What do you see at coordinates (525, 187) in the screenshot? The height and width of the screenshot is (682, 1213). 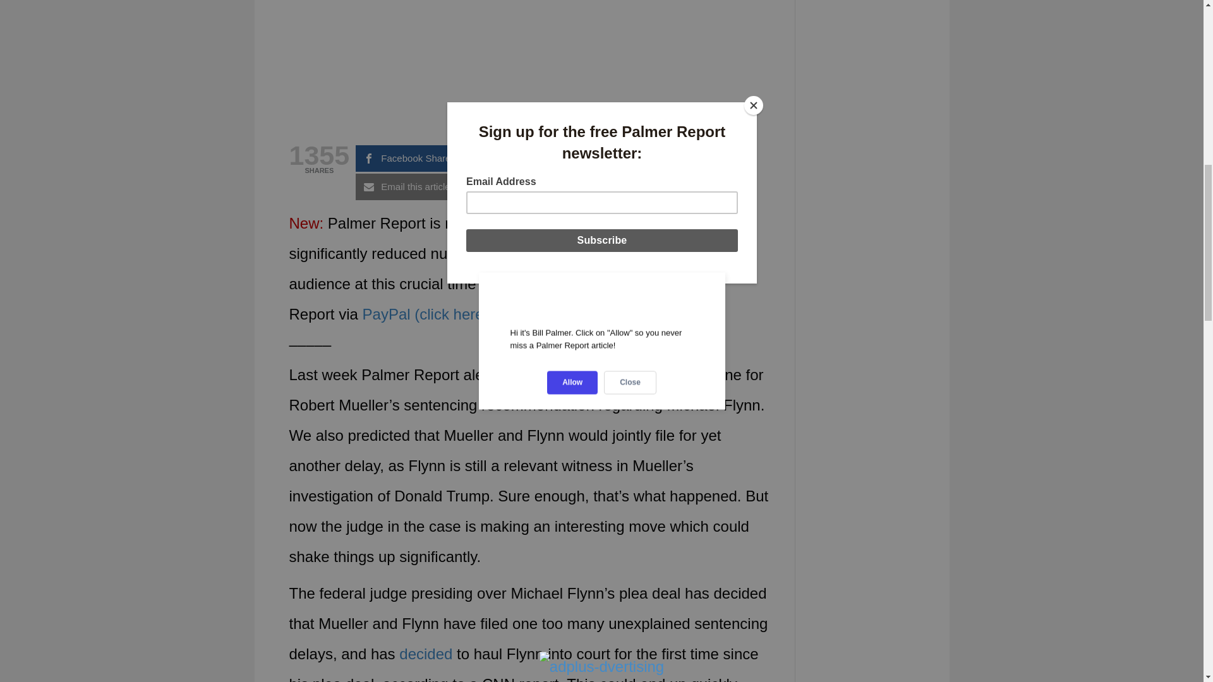 I see `Print Article` at bounding box center [525, 187].